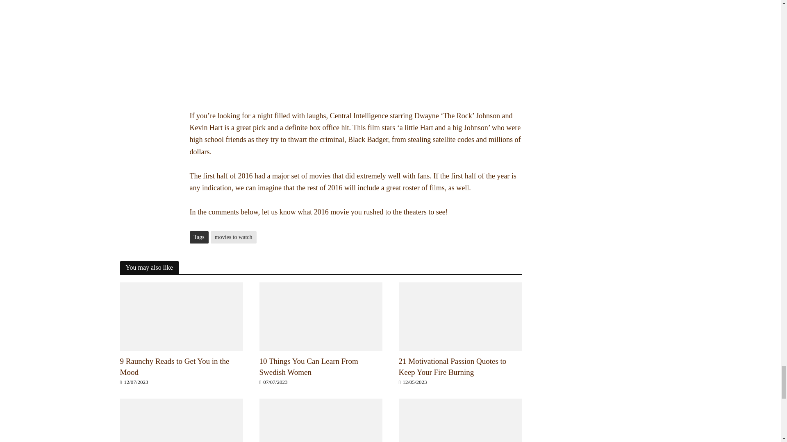  What do you see at coordinates (181, 315) in the screenshot?
I see `9 Raunchy Reads to Get You in the Mood` at bounding box center [181, 315].